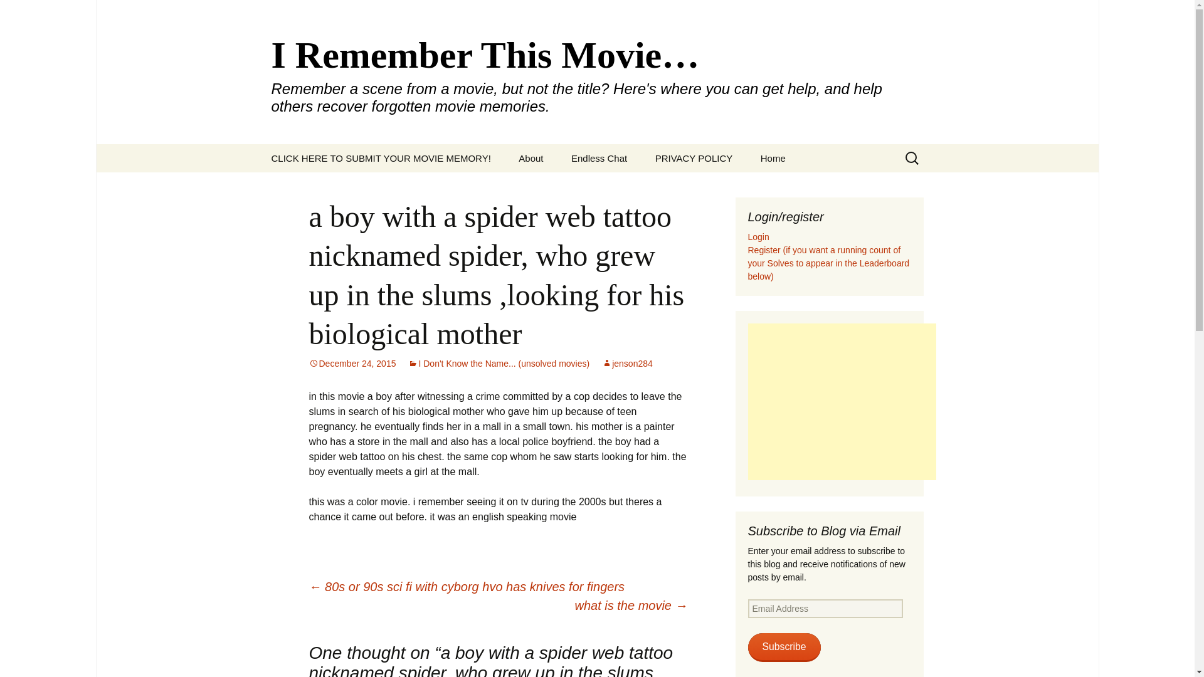  I want to click on PRIVACY POLICY, so click(694, 158).